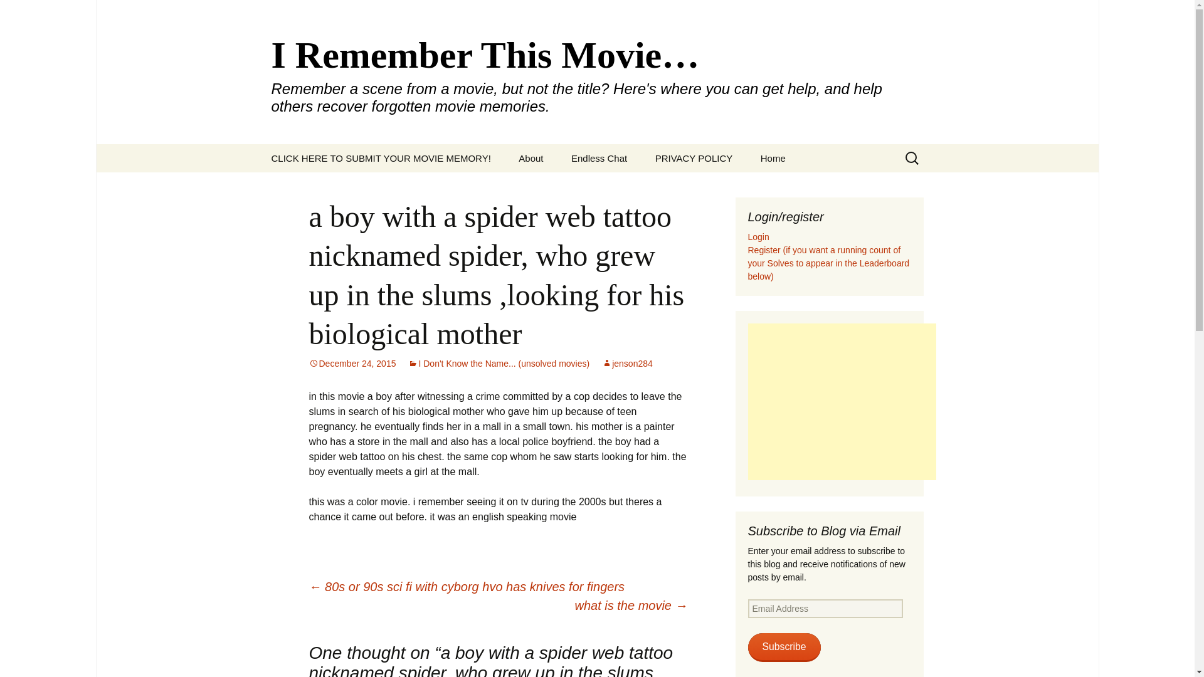  I want to click on PRIVACY POLICY, so click(694, 158).